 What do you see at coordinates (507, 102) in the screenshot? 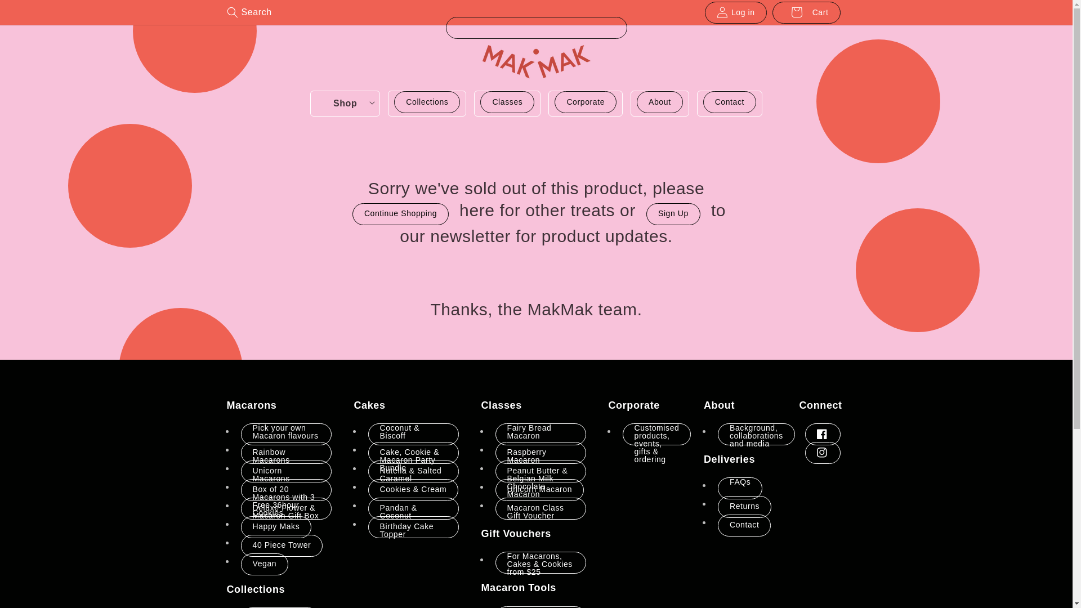
I see `Classes` at bounding box center [507, 102].